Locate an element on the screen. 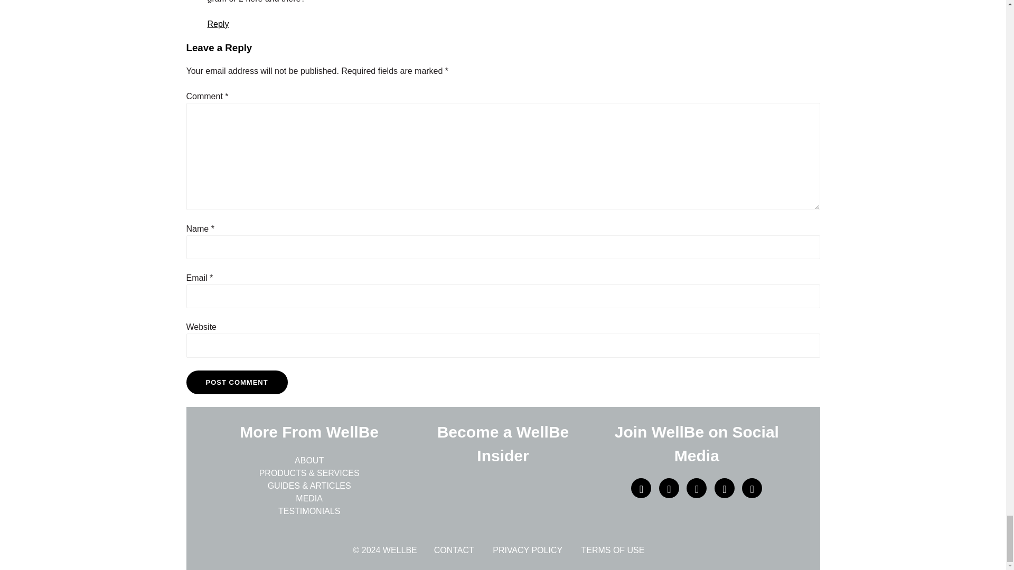 This screenshot has height=570, width=1014. Post Comment is located at coordinates (236, 383).